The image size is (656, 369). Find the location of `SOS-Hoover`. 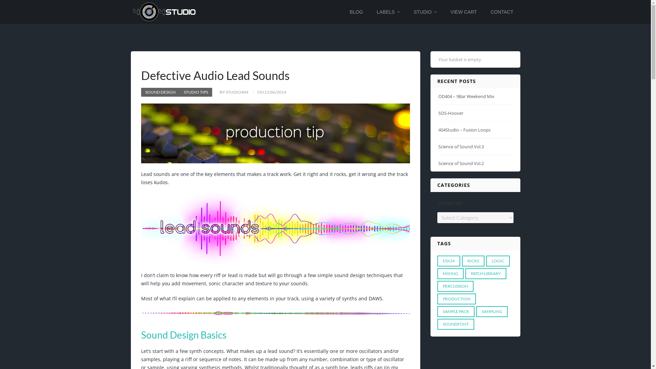

SOS-Hoover is located at coordinates (451, 113).